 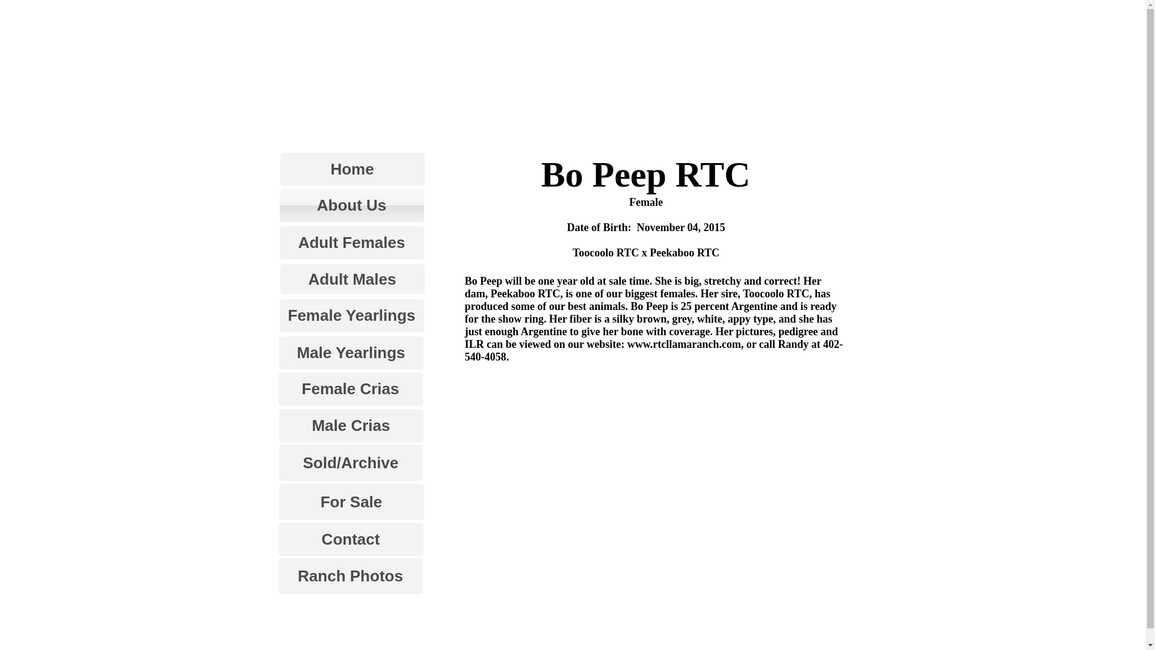 I want to click on About Us, so click(x=351, y=206).